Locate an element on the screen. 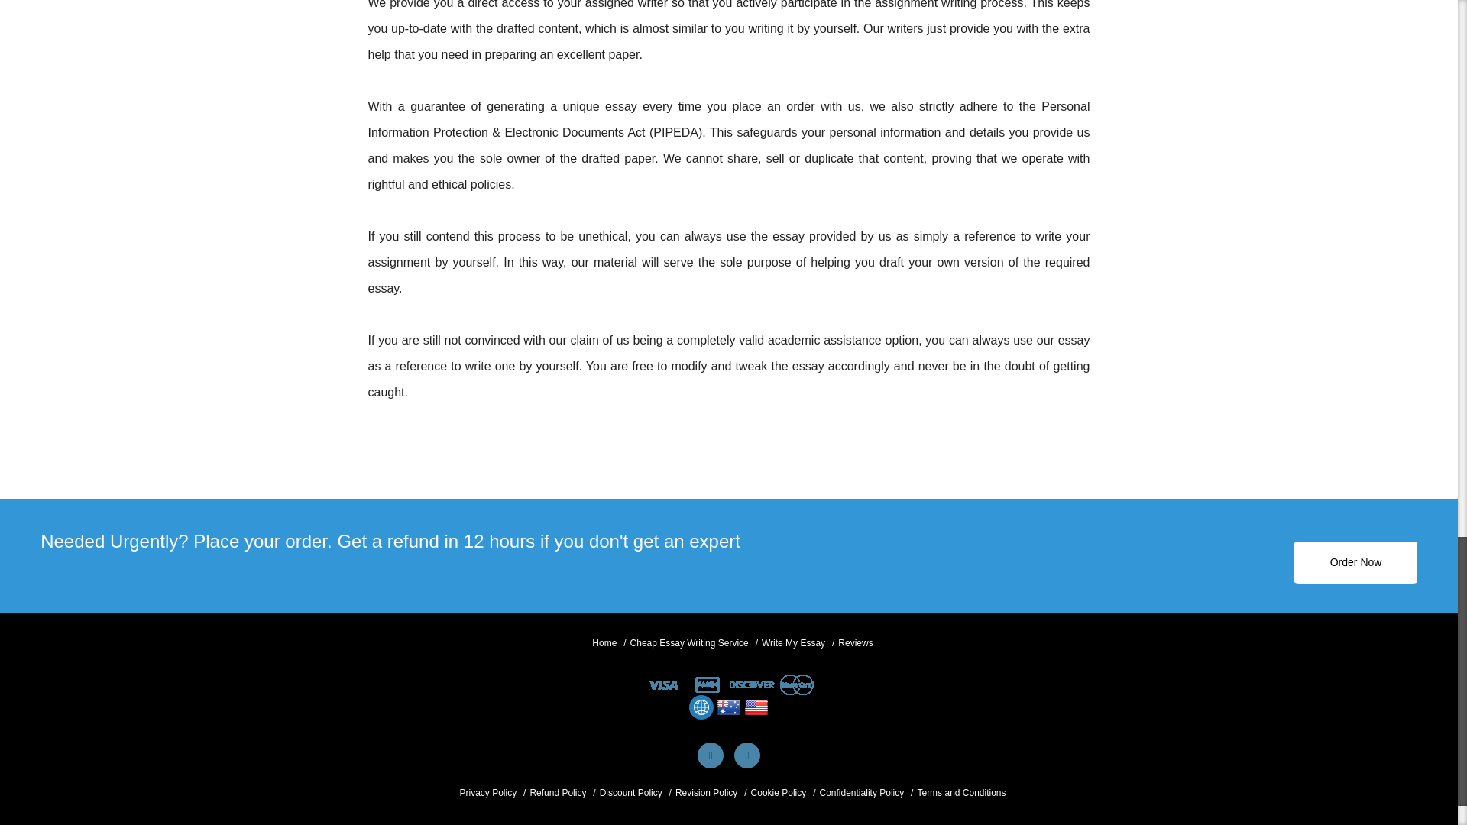 The image size is (1467, 825). Cookie Policy is located at coordinates (779, 793).